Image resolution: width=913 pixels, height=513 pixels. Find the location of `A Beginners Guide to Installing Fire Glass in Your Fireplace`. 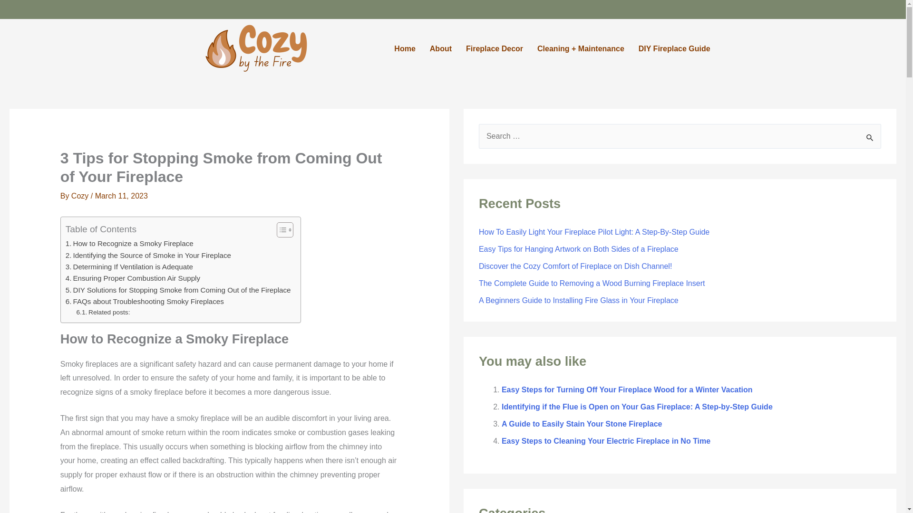

A Beginners Guide to Installing Fire Glass in Your Fireplace is located at coordinates (578, 300).